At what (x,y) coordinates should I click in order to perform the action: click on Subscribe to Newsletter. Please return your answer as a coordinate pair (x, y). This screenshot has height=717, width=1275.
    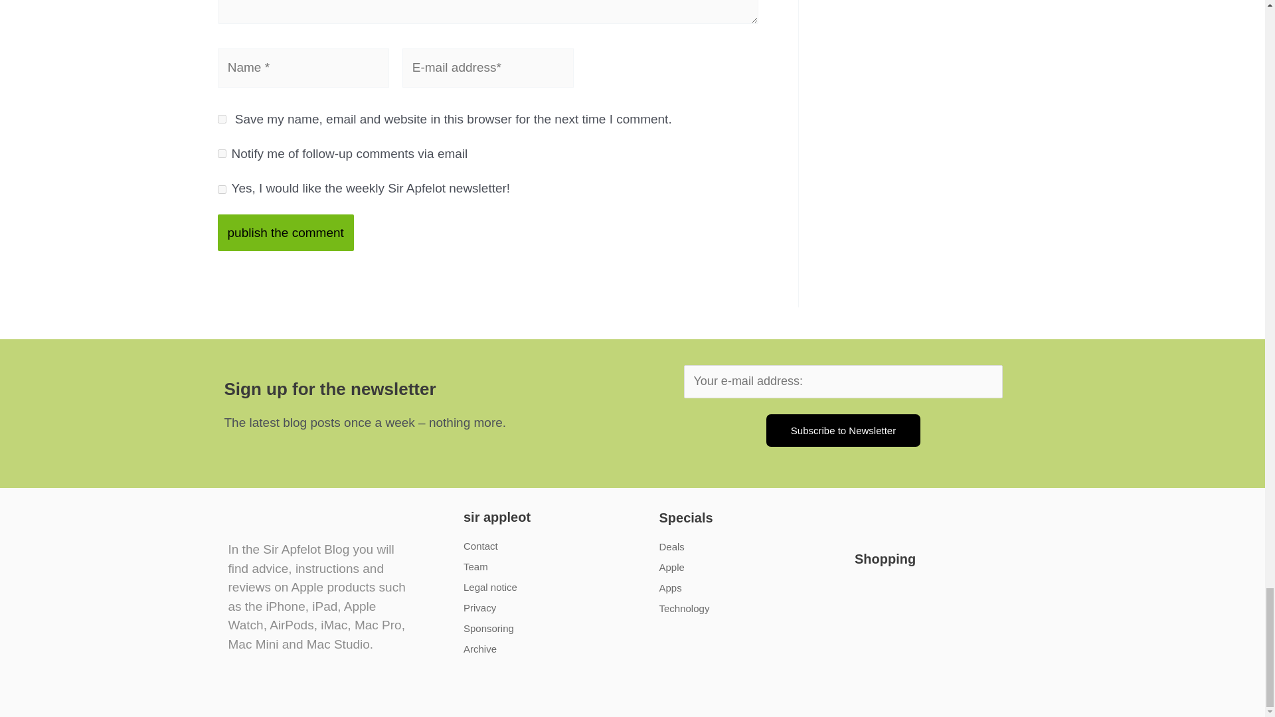
    Looking at the image, I should click on (843, 430).